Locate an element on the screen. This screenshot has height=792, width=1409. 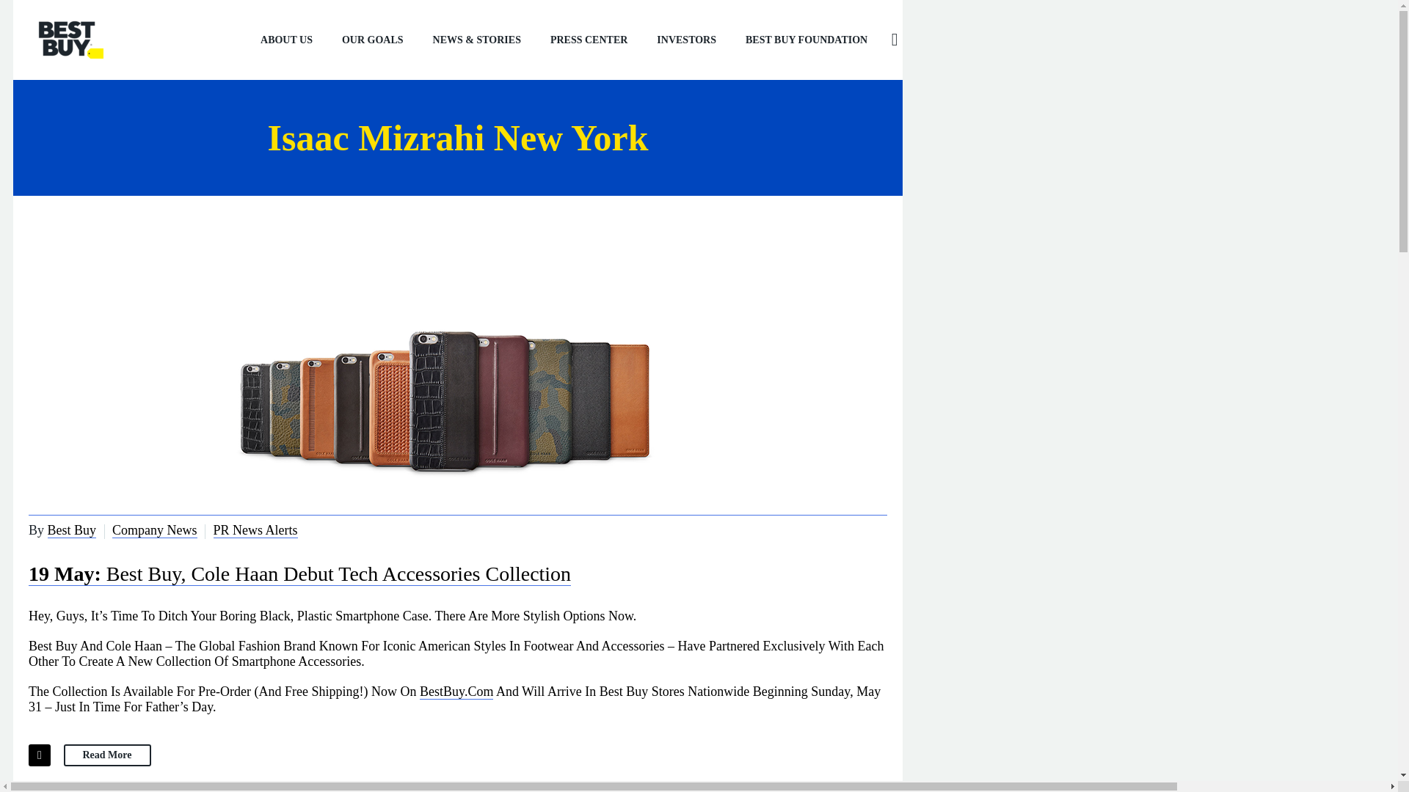
BestBuy.Com is located at coordinates (456, 692).